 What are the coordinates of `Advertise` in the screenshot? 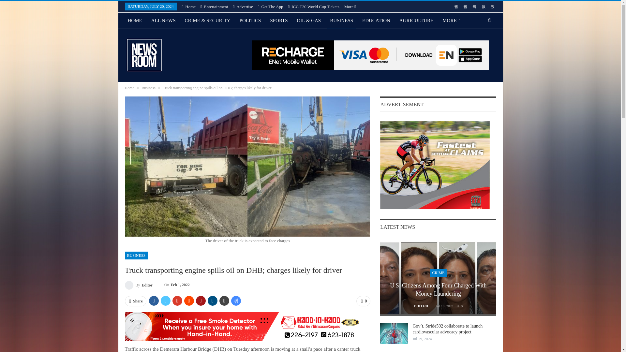 It's located at (243, 7).